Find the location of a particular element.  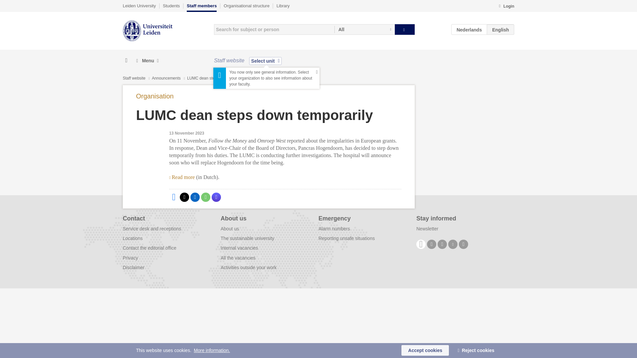

Select unit is located at coordinates (265, 61).